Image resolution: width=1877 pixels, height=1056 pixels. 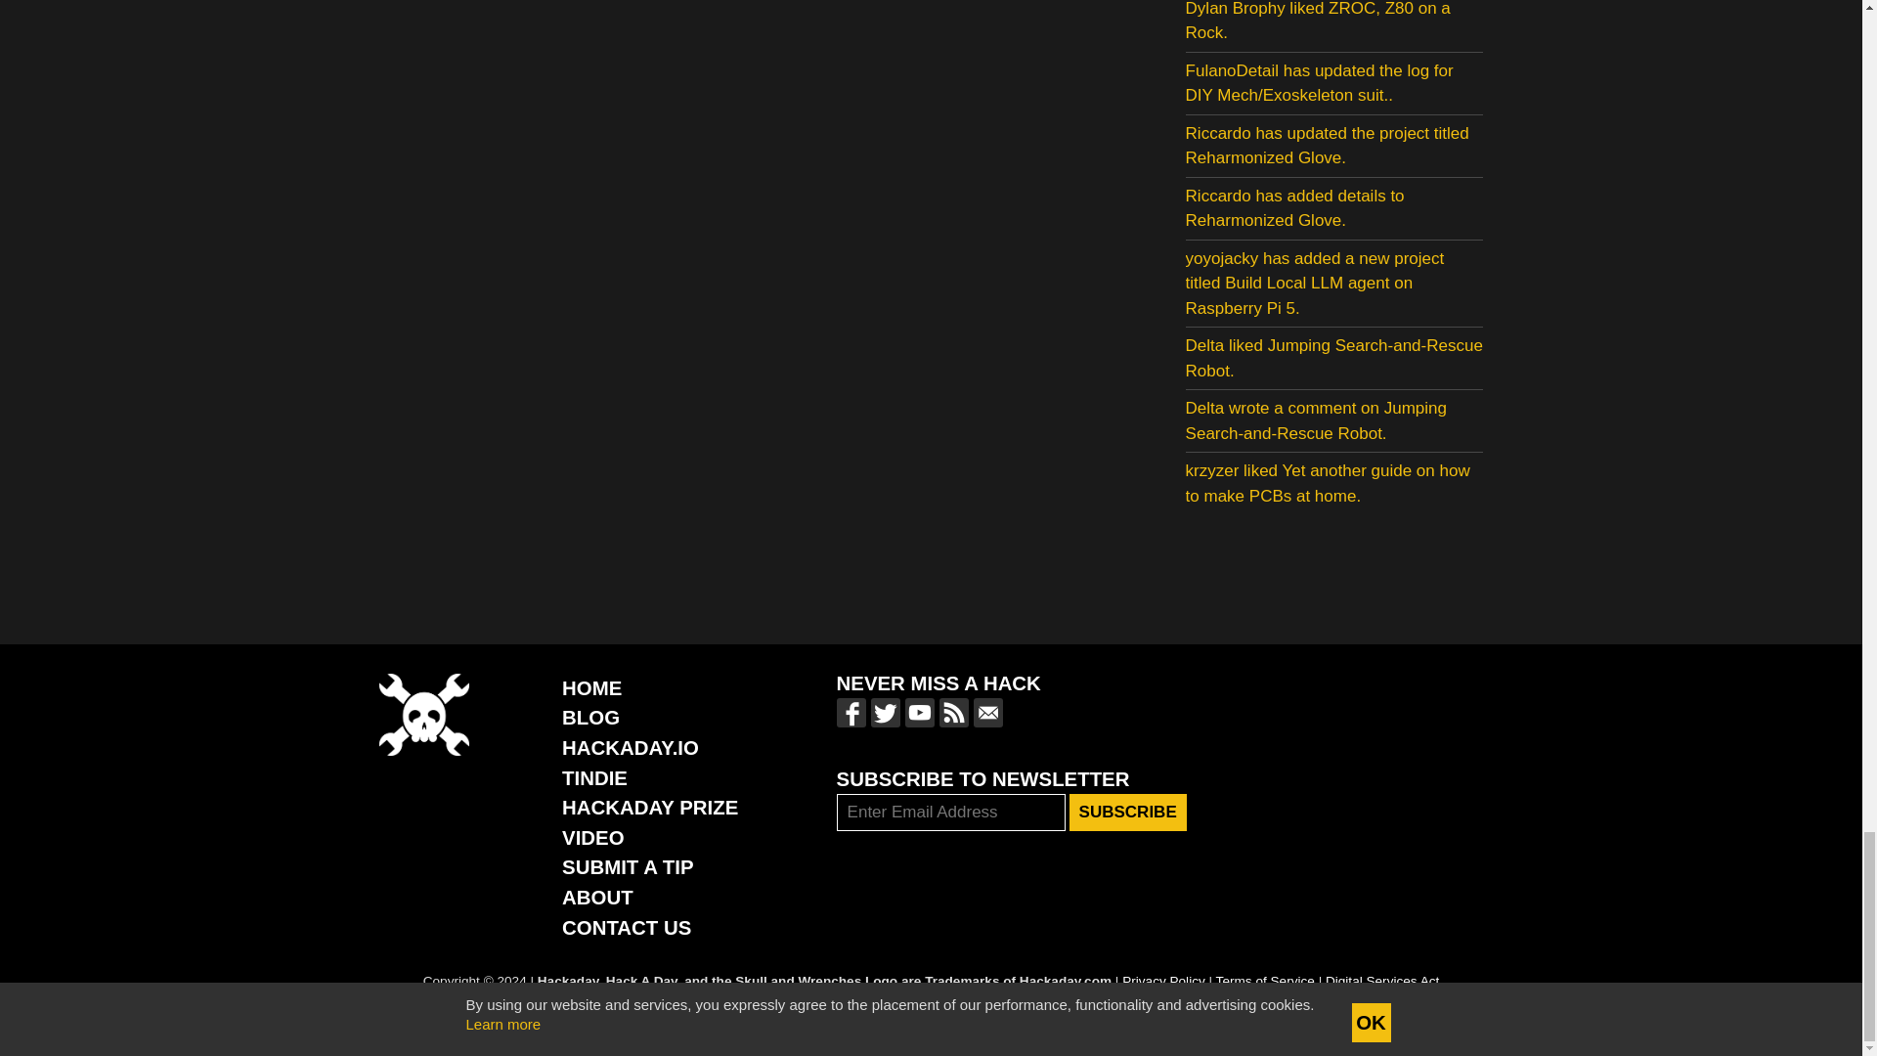 I want to click on Build Something that Matters, so click(x=649, y=808).